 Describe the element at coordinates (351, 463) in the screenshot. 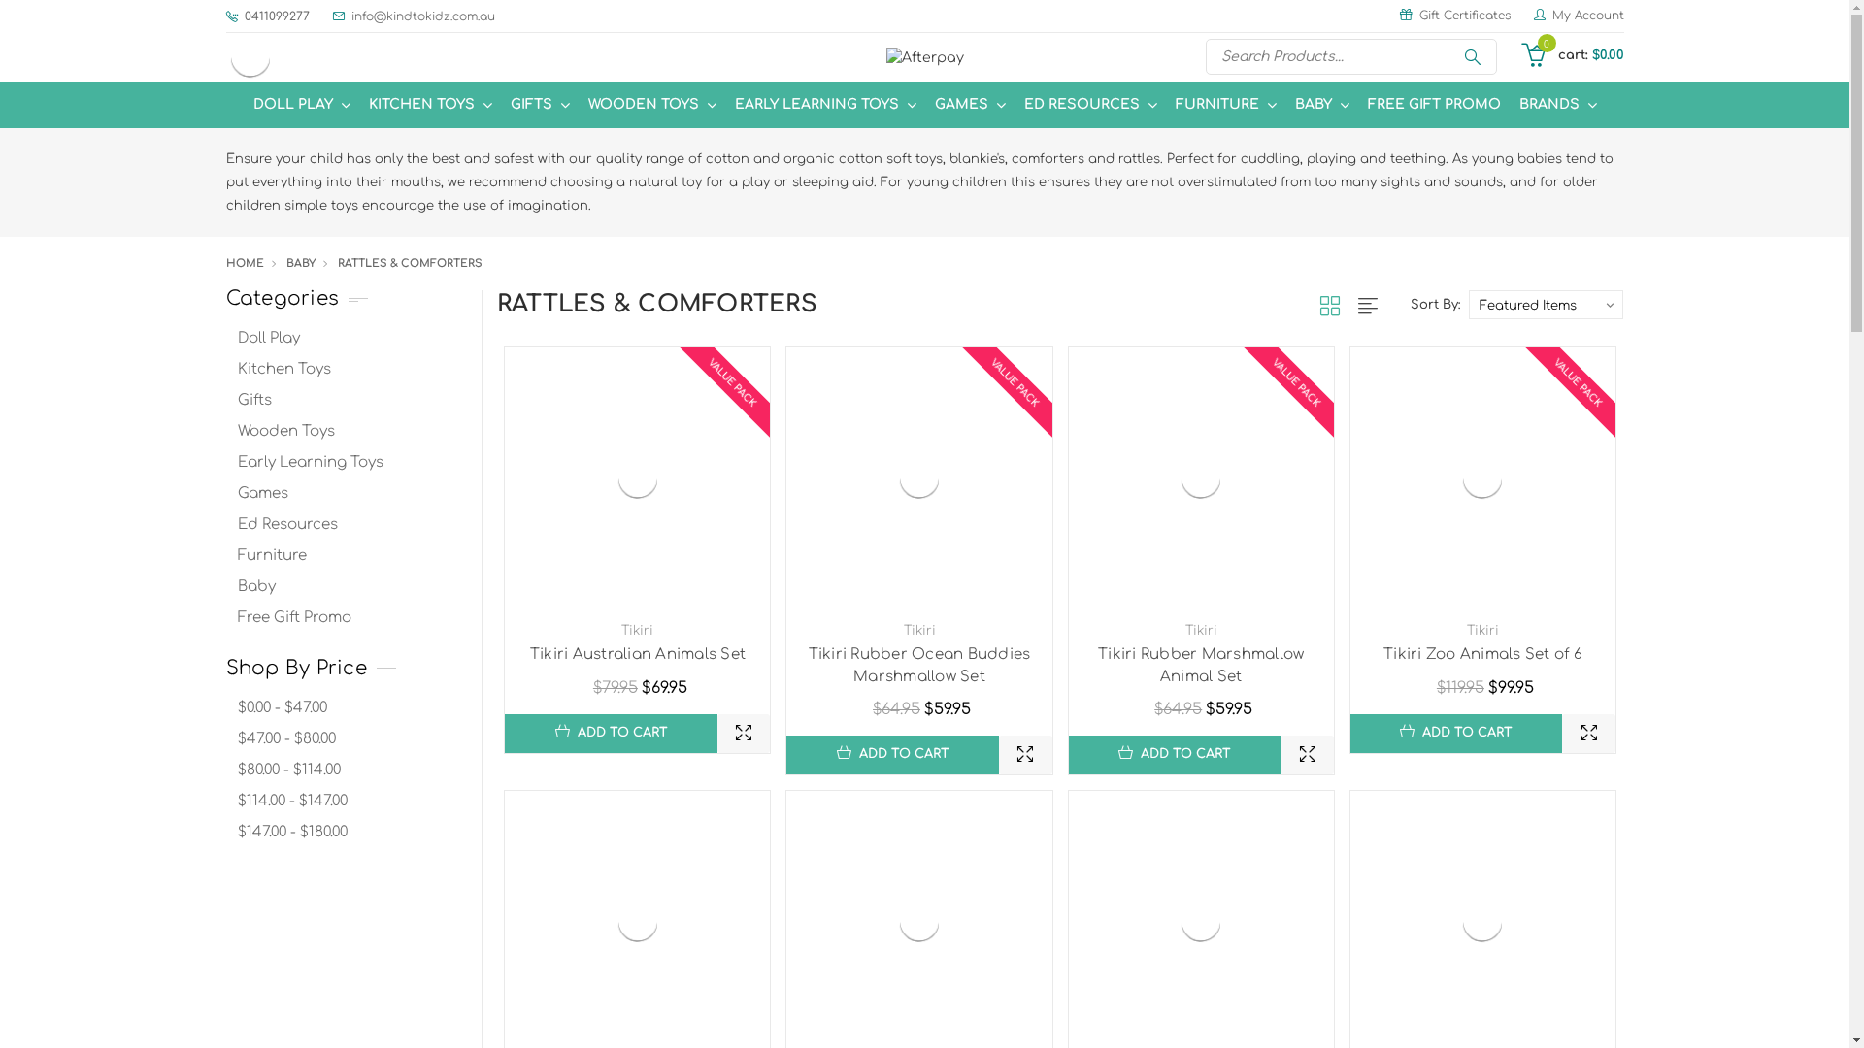

I see `Early Learning Toys` at that location.